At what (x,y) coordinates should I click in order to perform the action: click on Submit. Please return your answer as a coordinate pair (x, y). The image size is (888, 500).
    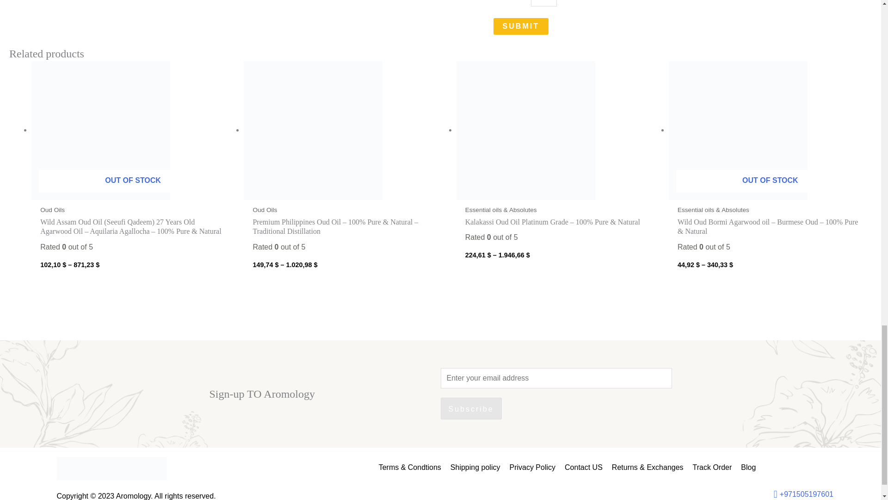
    Looking at the image, I should click on (521, 26).